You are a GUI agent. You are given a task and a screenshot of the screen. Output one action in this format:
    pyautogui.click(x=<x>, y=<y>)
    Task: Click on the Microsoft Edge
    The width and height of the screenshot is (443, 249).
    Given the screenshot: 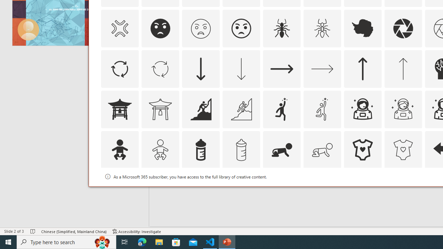 What is the action you would take?
    pyautogui.click(x=142, y=242)
    